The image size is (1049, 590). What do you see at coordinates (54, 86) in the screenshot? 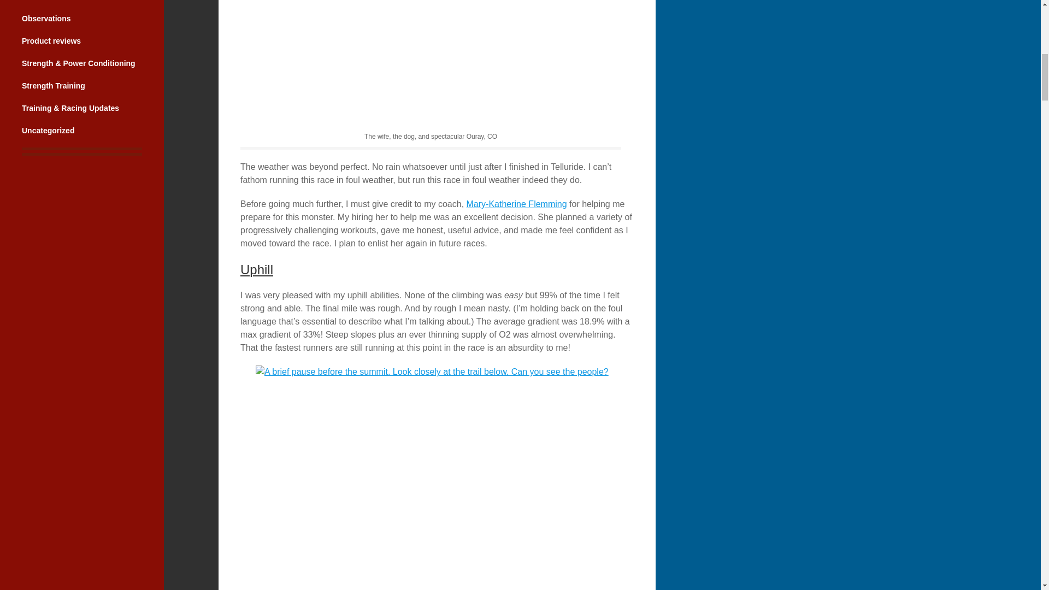
I see `Strength Training` at bounding box center [54, 86].